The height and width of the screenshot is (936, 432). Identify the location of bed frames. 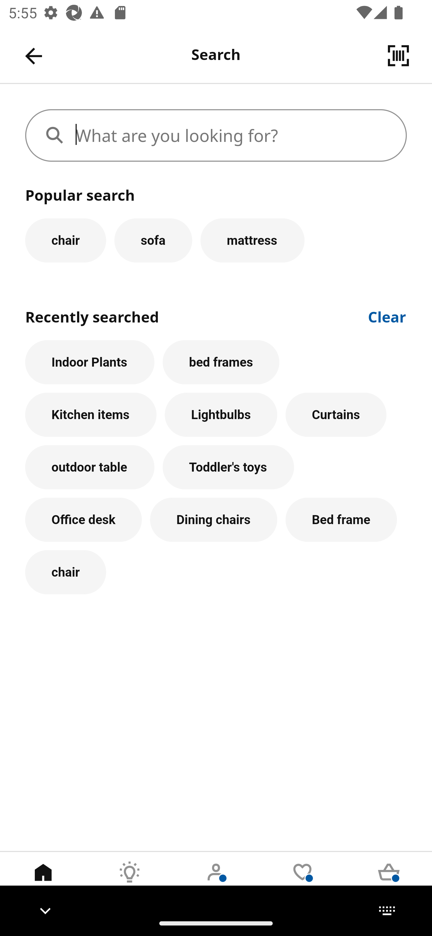
(221, 362).